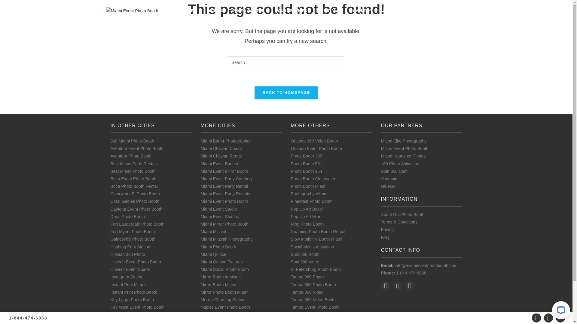 This screenshot has width=577, height=324. What do you see at coordinates (28, 318) in the screenshot?
I see `1-844-474-6868` at bounding box center [28, 318].